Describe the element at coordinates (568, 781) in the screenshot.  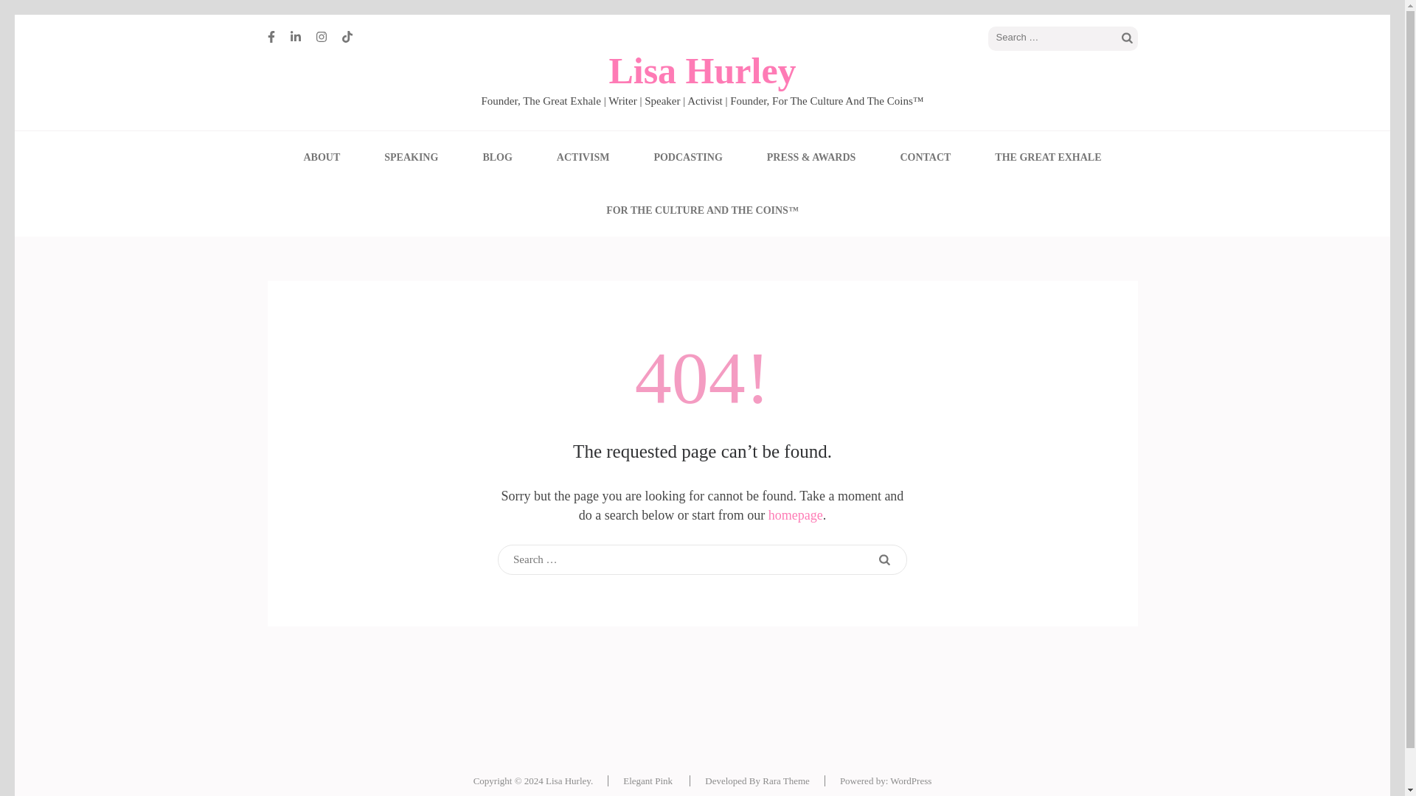
I see `Lisa Hurley` at that location.